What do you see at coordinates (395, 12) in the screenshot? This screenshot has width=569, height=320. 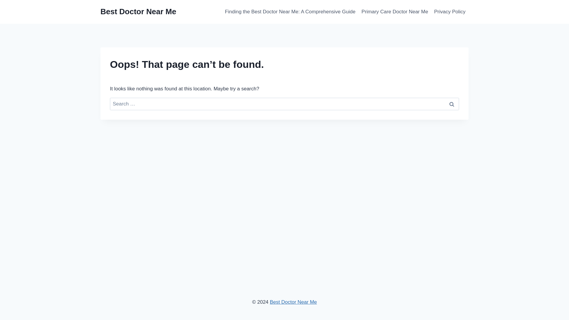 I see `Primary Care Doctor Near Me` at bounding box center [395, 12].